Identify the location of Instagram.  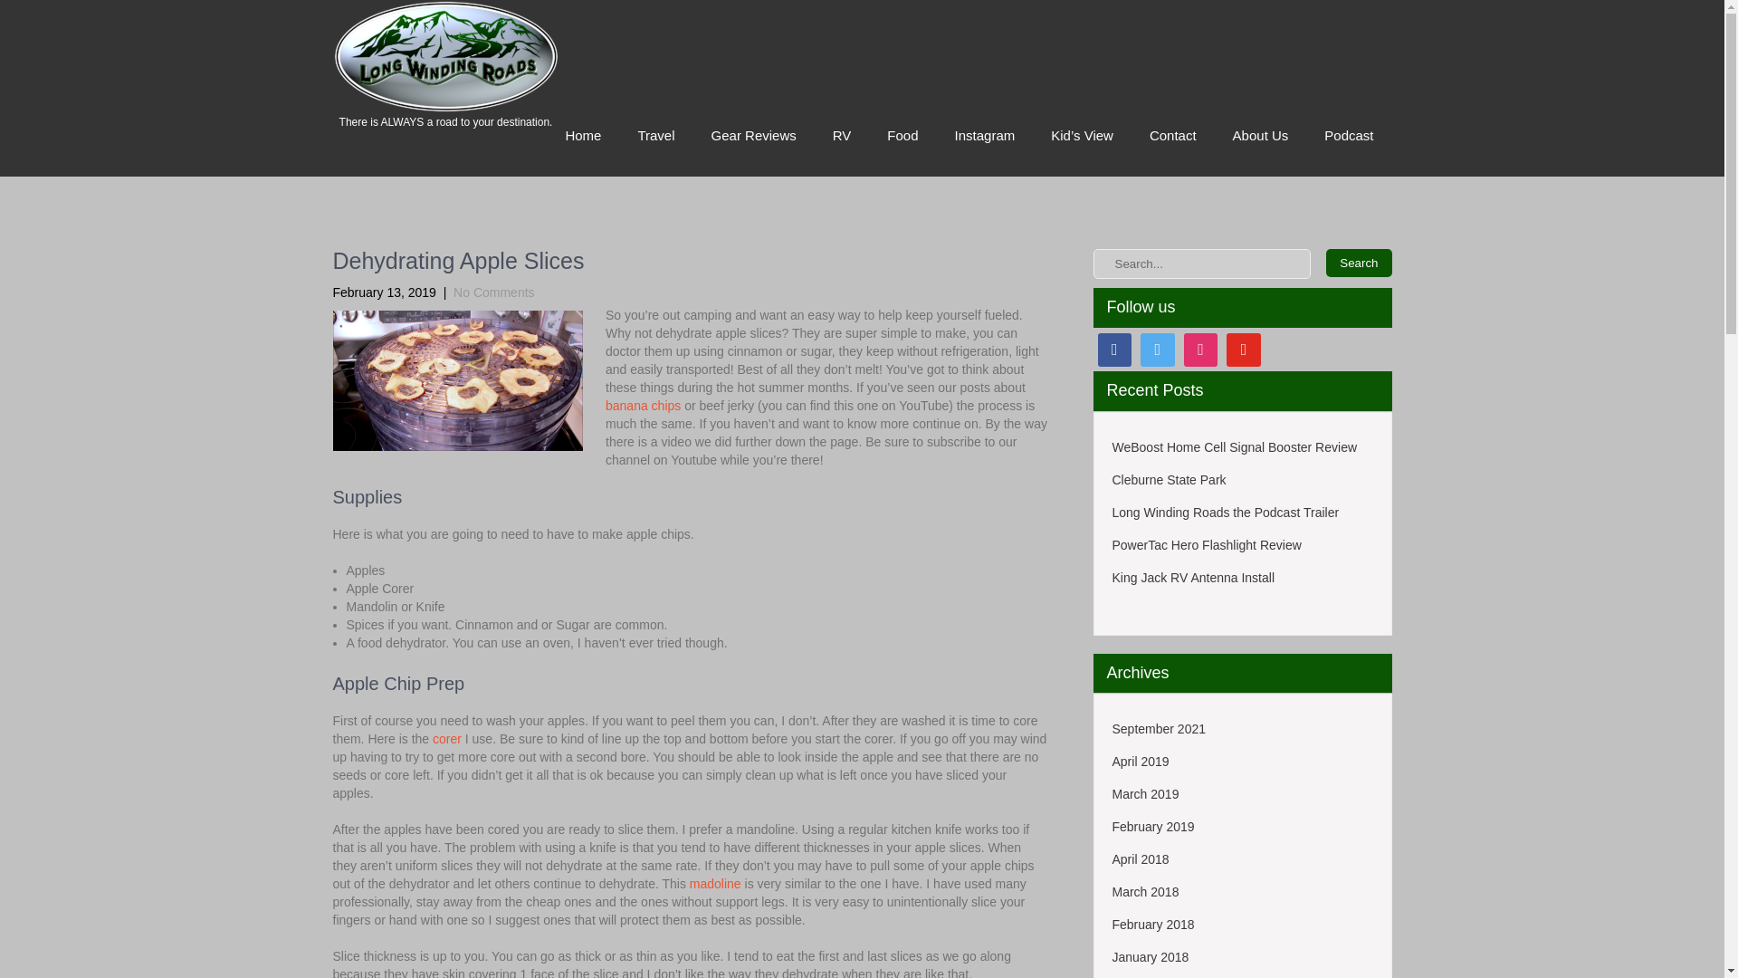
(985, 136).